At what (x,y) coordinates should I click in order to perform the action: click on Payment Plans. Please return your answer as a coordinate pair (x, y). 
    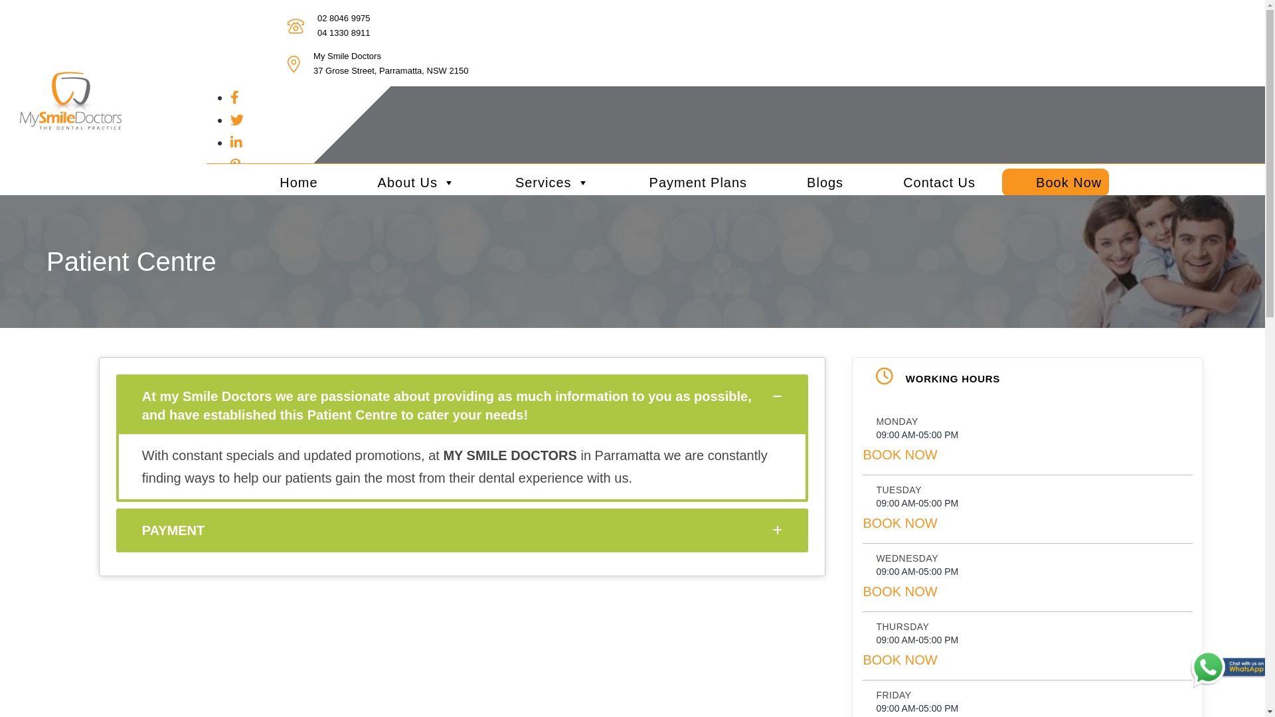
    Looking at the image, I should click on (685, 183).